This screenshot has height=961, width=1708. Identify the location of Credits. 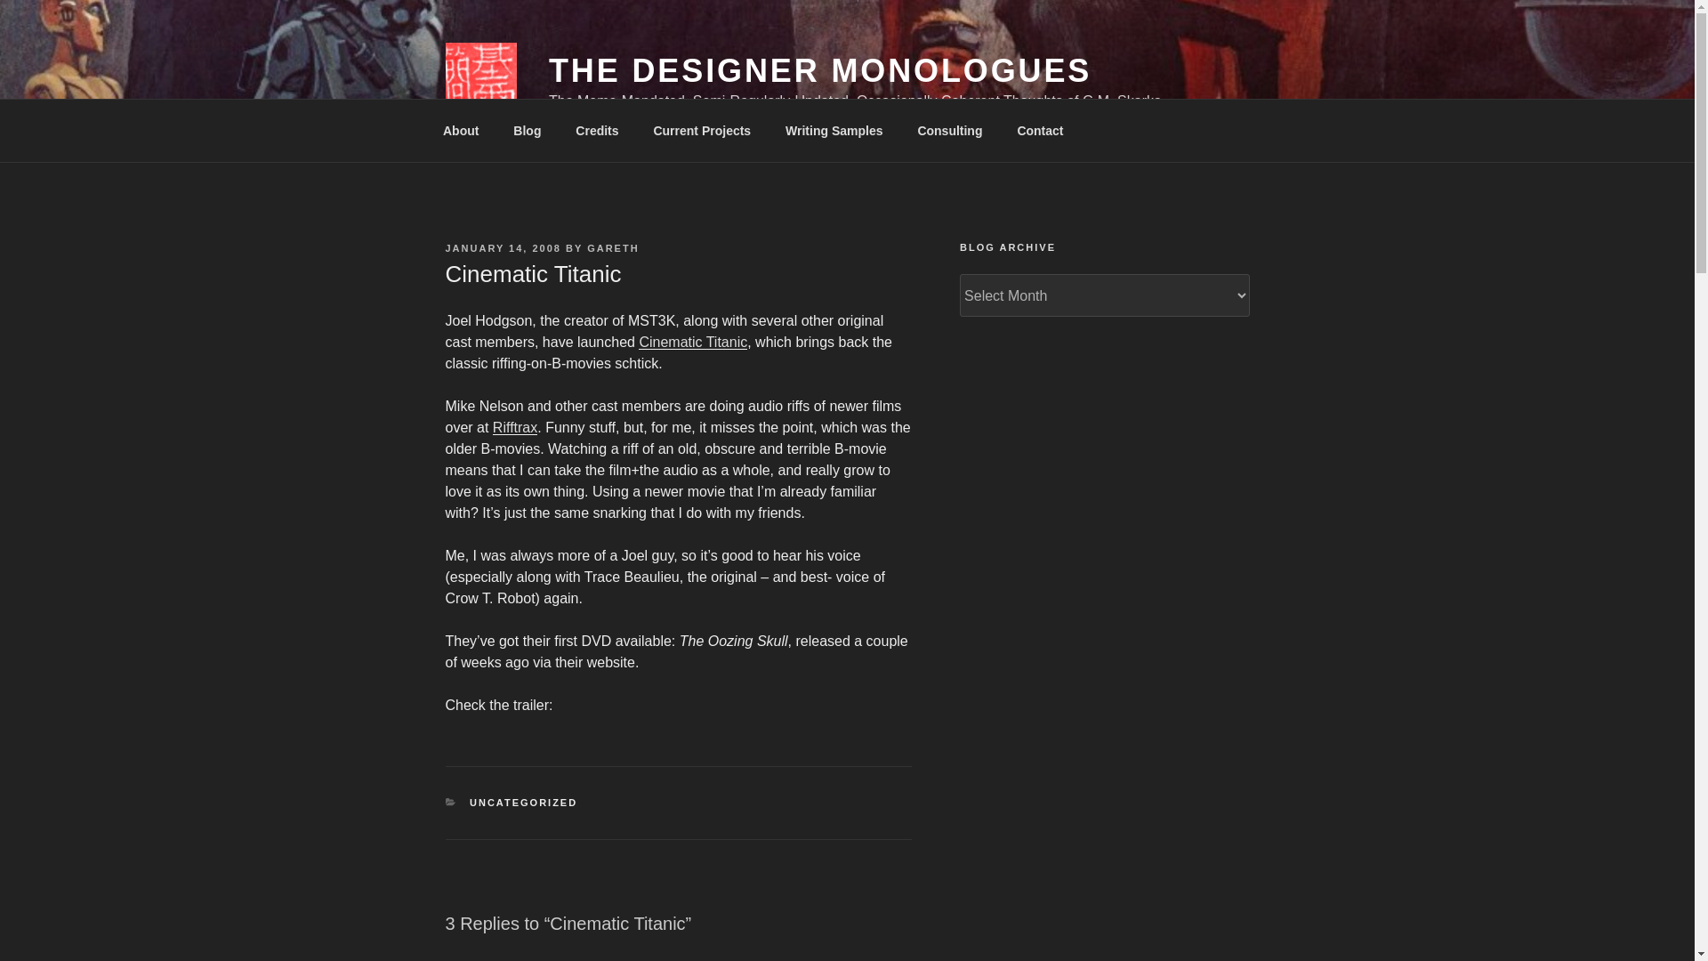
(596, 130).